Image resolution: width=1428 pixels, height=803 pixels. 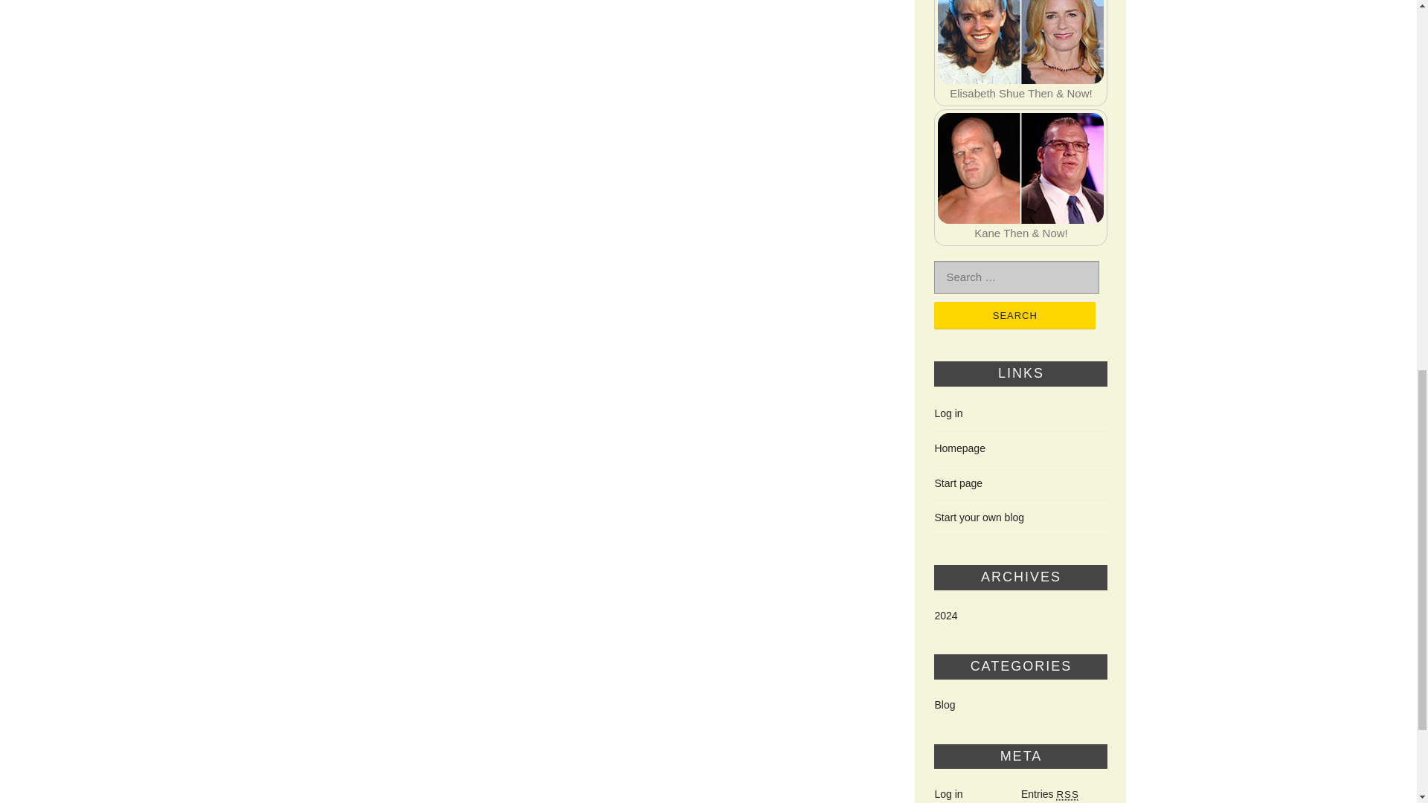 I want to click on Really Simple Syndication, so click(x=1067, y=794).